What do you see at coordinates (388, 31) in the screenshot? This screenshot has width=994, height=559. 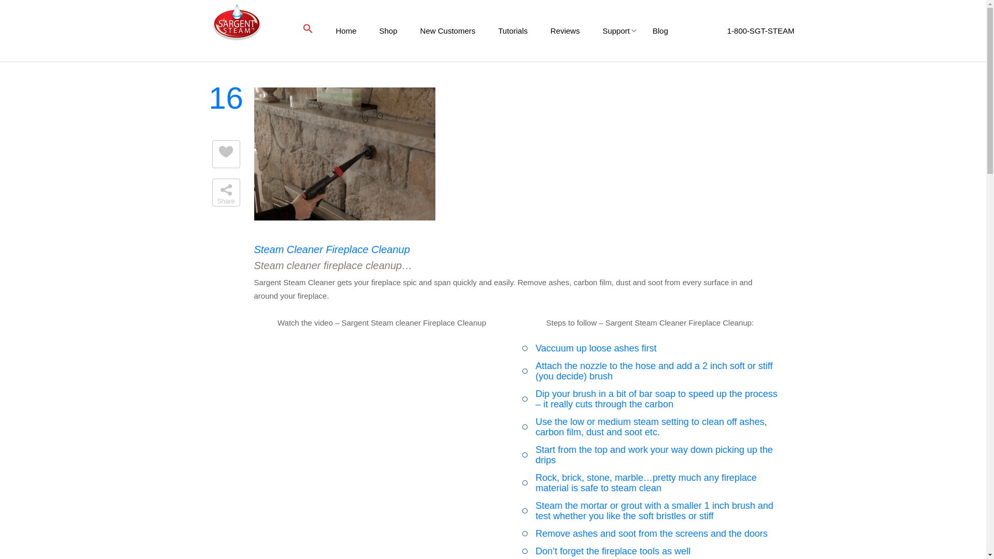 I see `Shop` at bounding box center [388, 31].